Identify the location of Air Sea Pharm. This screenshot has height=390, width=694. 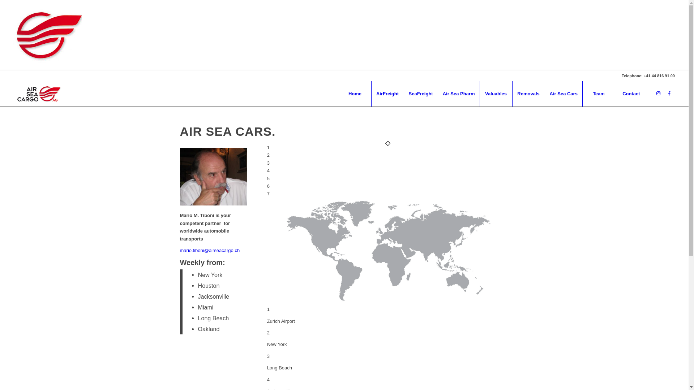
(459, 94).